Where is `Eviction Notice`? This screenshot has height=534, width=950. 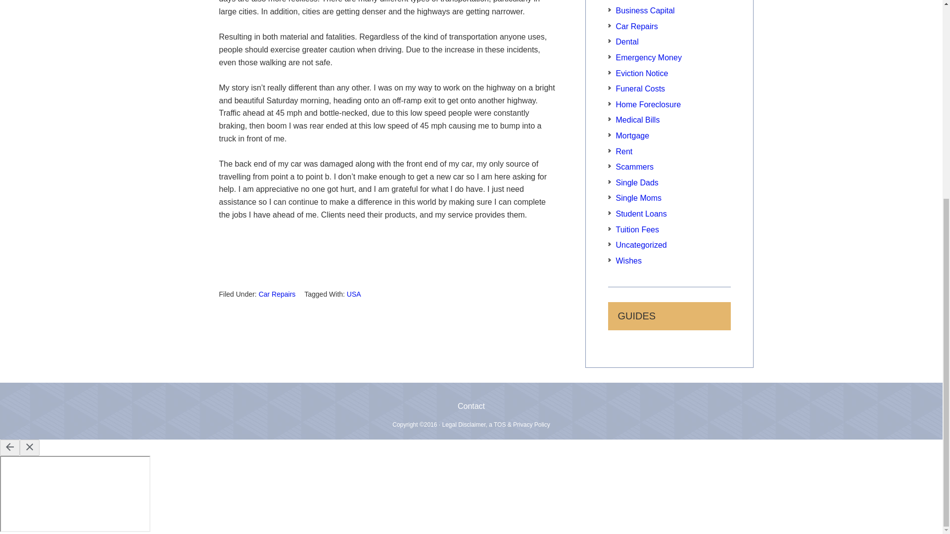 Eviction Notice is located at coordinates (641, 73).